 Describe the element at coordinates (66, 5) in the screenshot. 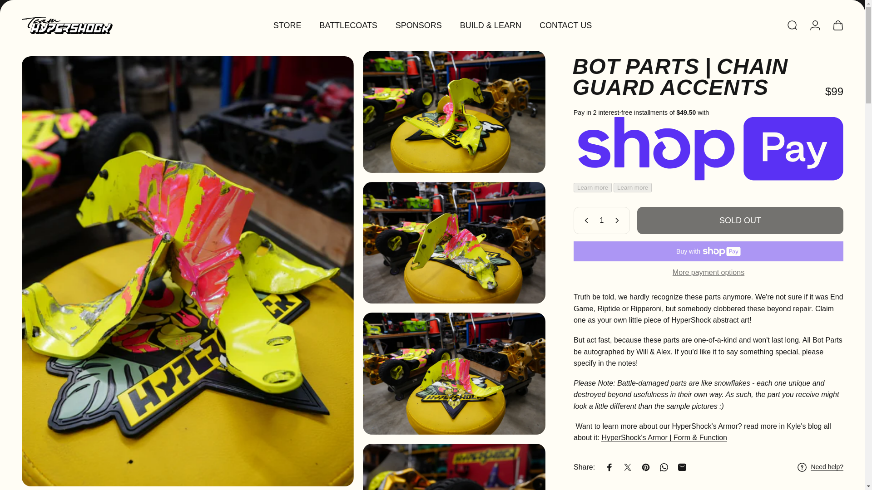

I see `Team HyperShock on Instagram` at that location.